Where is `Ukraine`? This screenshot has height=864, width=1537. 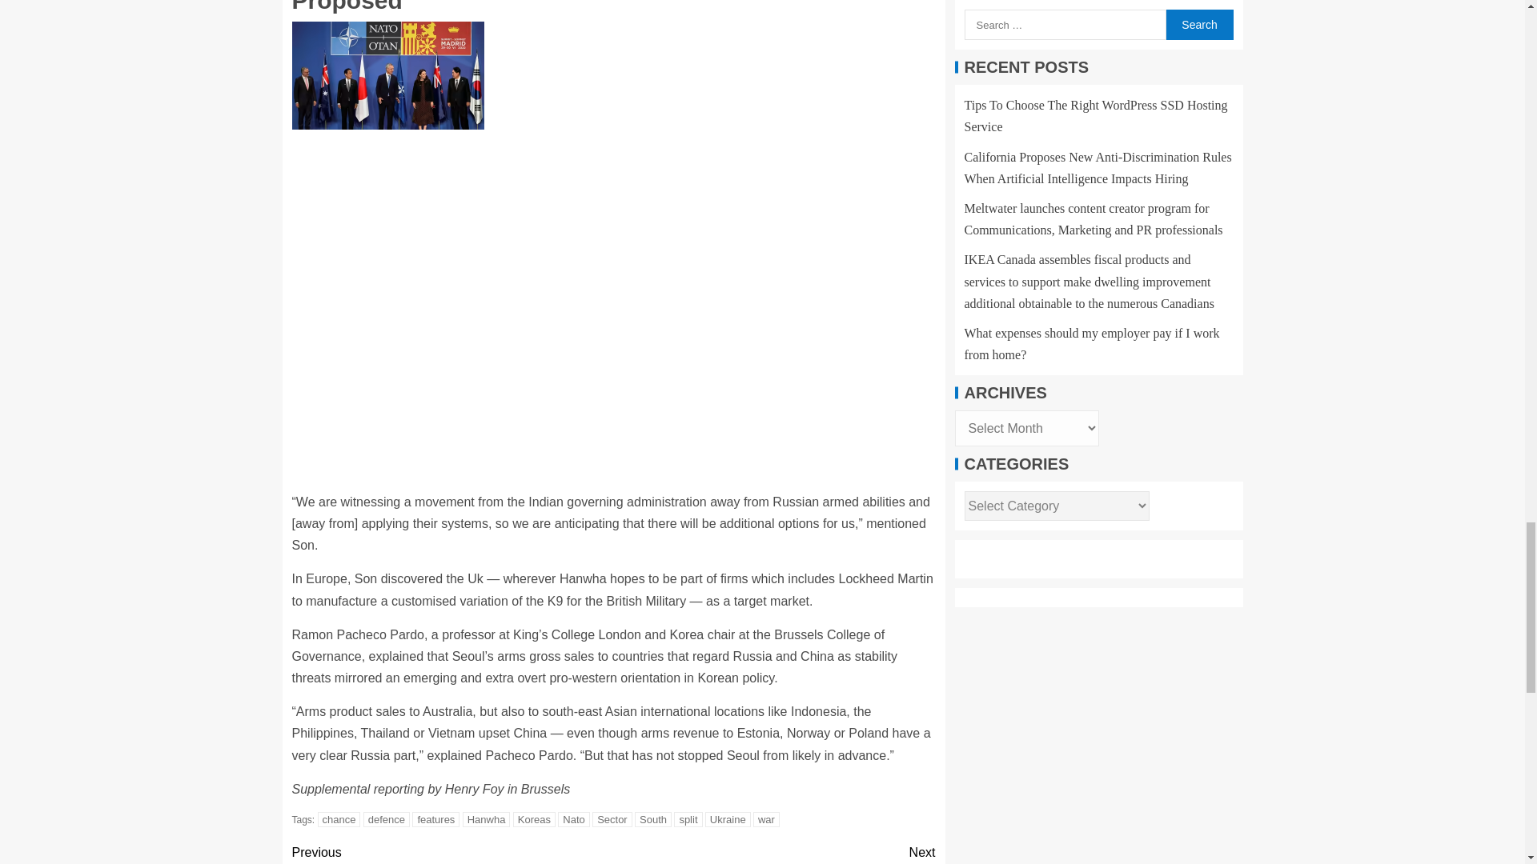 Ukraine is located at coordinates (728, 819).